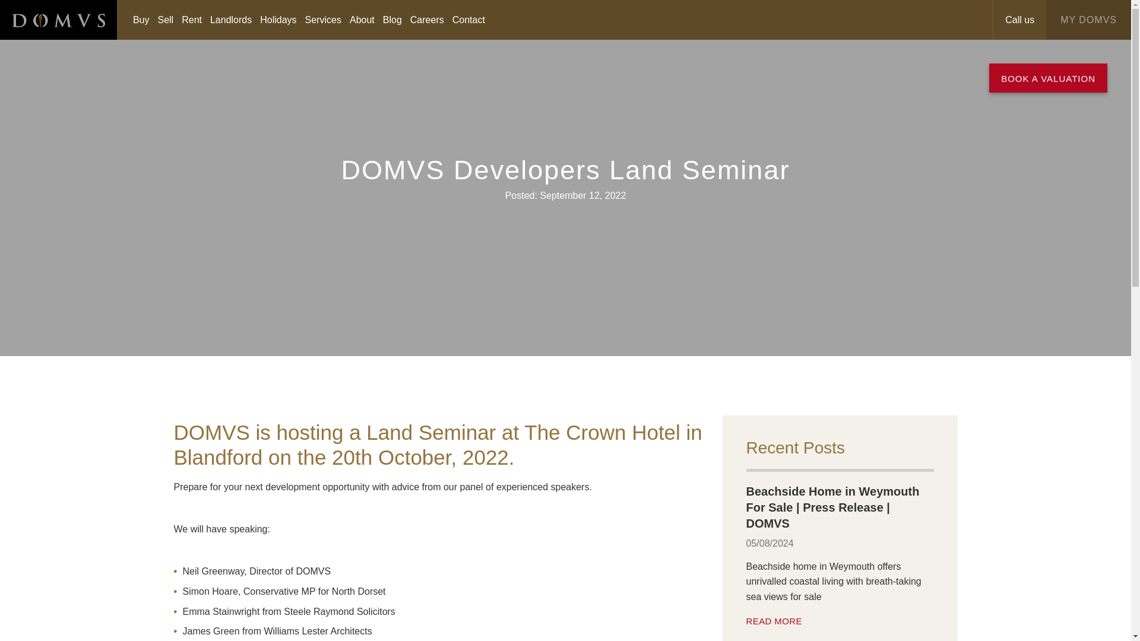 The height and width of the screenshot is (641, 1140). What do you see at coordinates (230, 19) in the screenshot?
I see `Landlords` at bounding box center [230, 19].